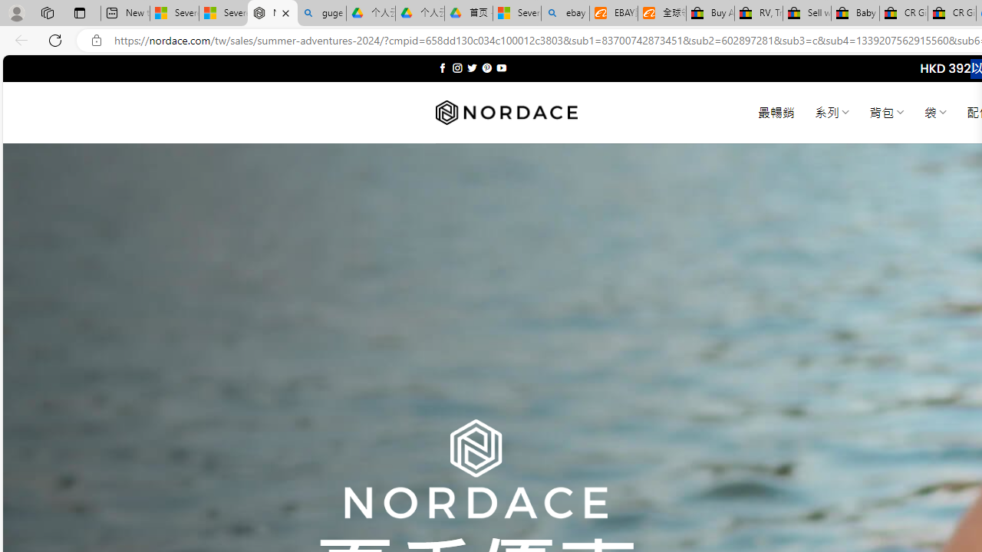  What do you see at coordinates (855, 14) in the screenshot?
I see `Baby Keepsakes & Announcements for sale | eBay` at bounding box center [855, 14].